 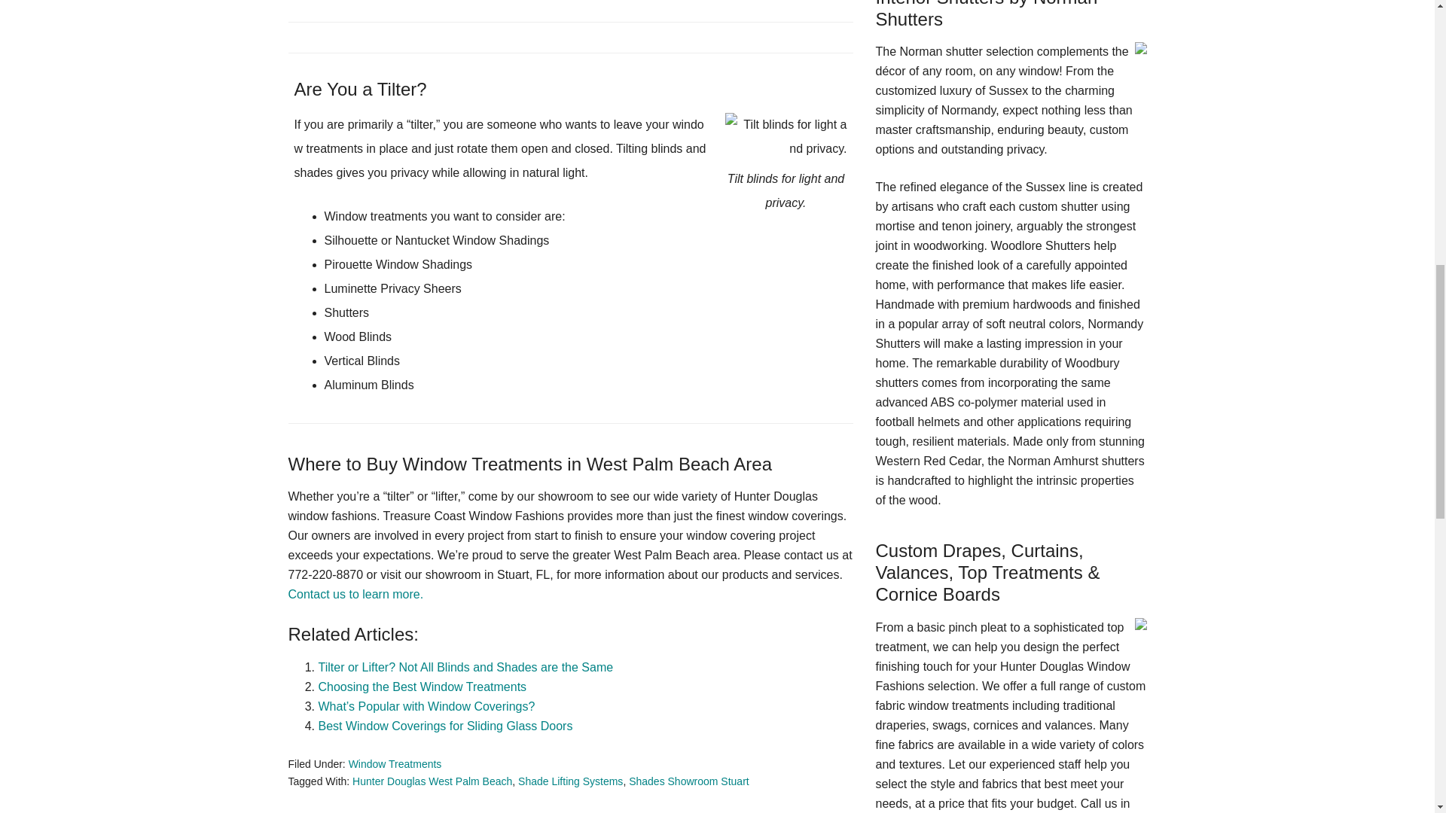 I want to click on Shades Showroom Stuart, so click(x=688, y=781).